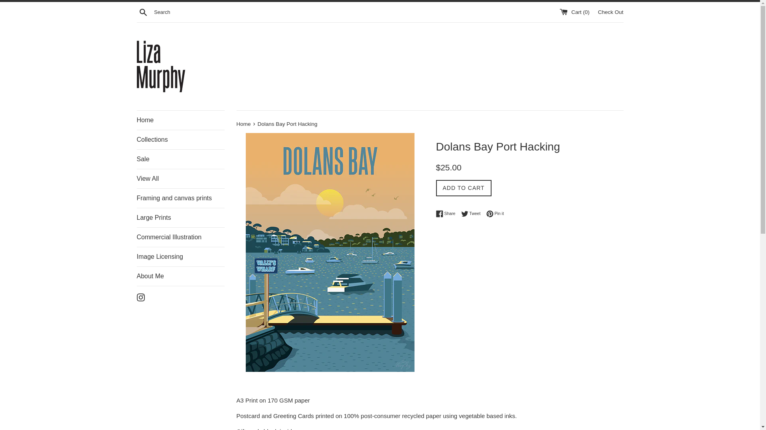 The height and width of the screenshot is (430, 766). Describe the element at coordinates (180, 159) in the screenshot. I see `Sale` at that location.